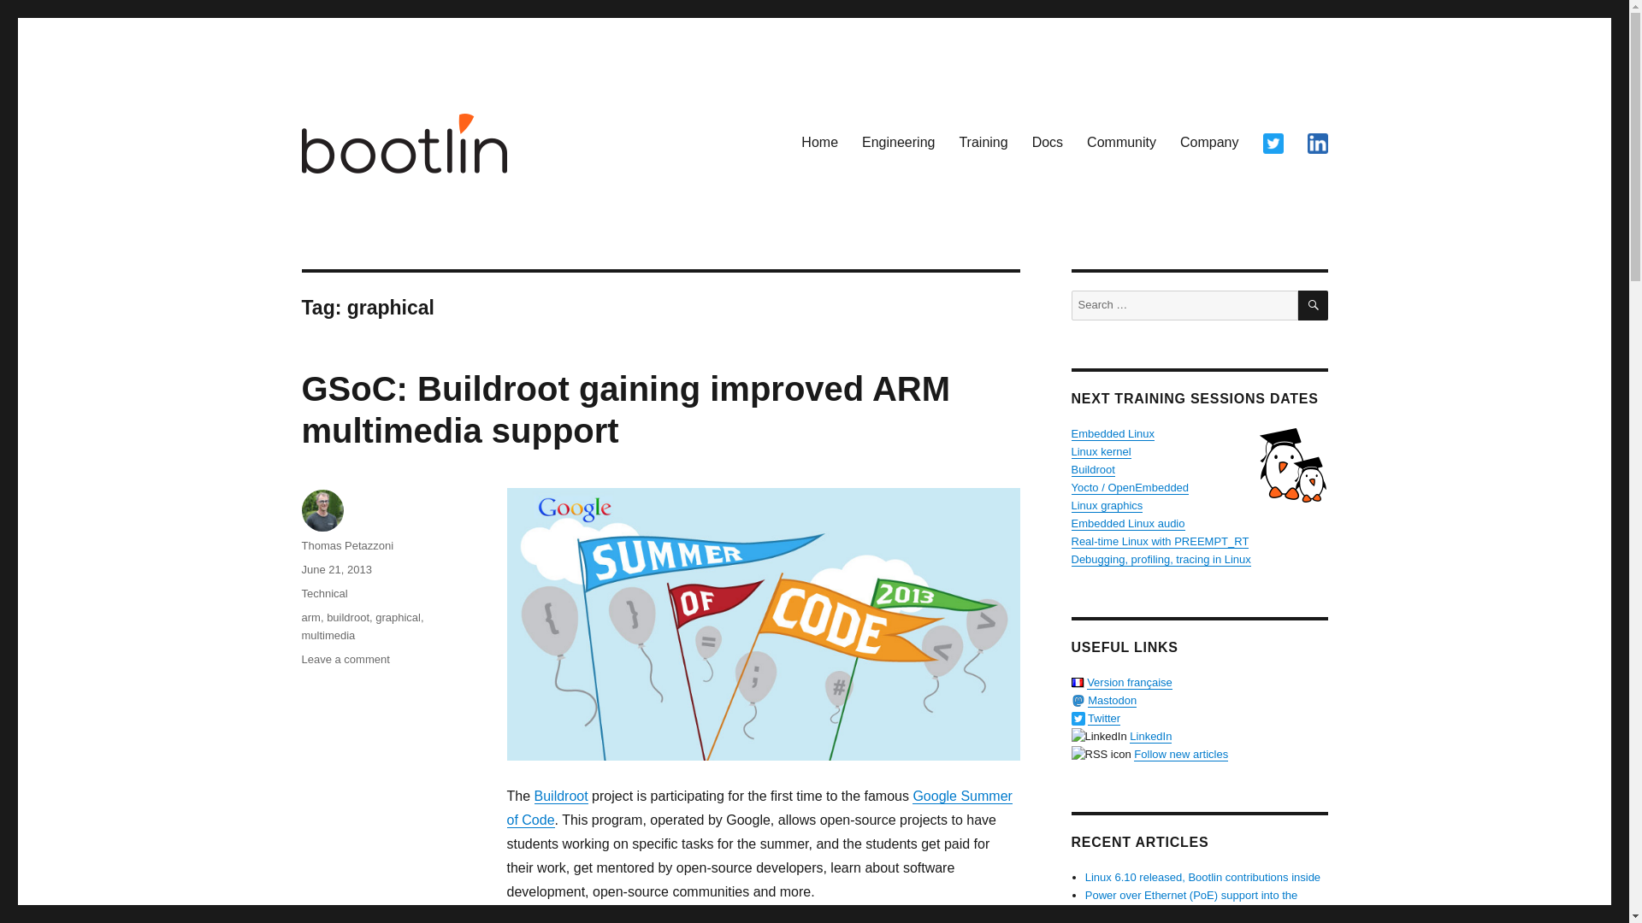 The height and width of the screenshot is (923, 1642). Describe the element at coordinates (335, 569) in the screenshot. I see `June 21, 2013` at that location.